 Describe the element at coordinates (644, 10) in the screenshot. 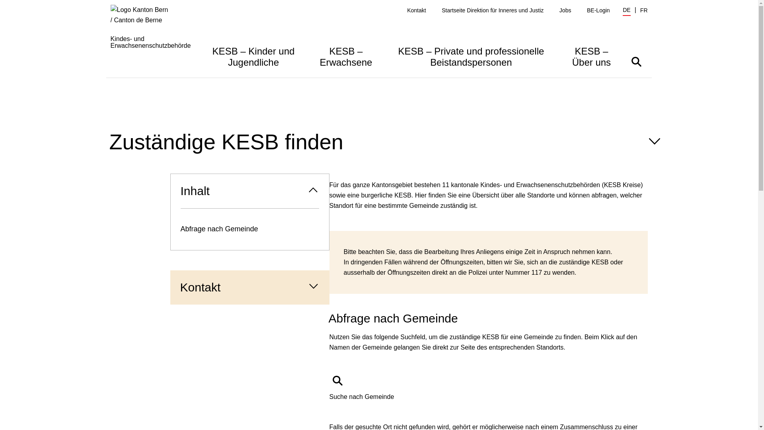

I see `FR` at that location.